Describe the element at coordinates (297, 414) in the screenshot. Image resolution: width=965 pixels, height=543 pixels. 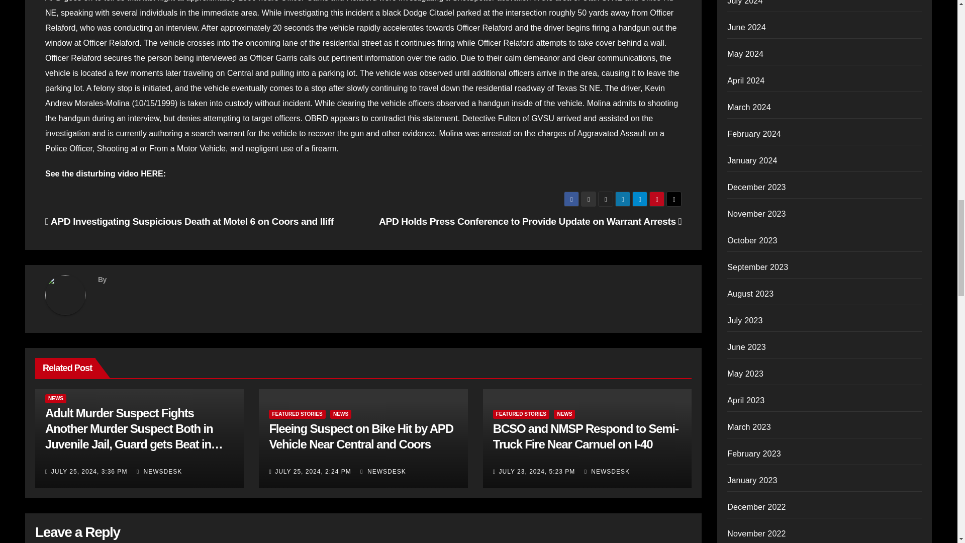
I see `FEATURED STORIES` at that location.